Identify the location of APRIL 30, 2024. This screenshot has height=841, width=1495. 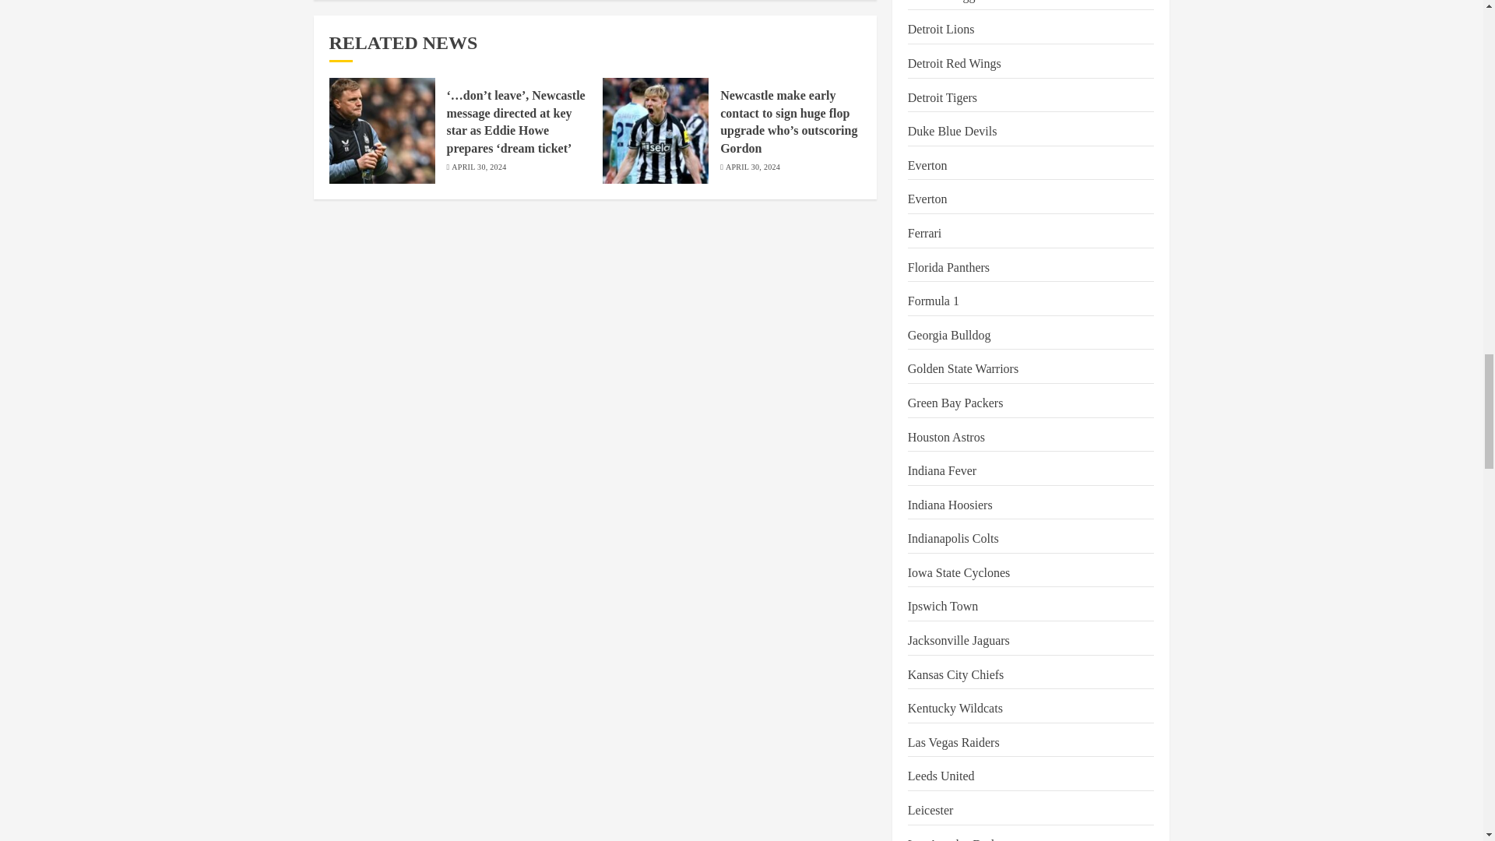
(478, 167).